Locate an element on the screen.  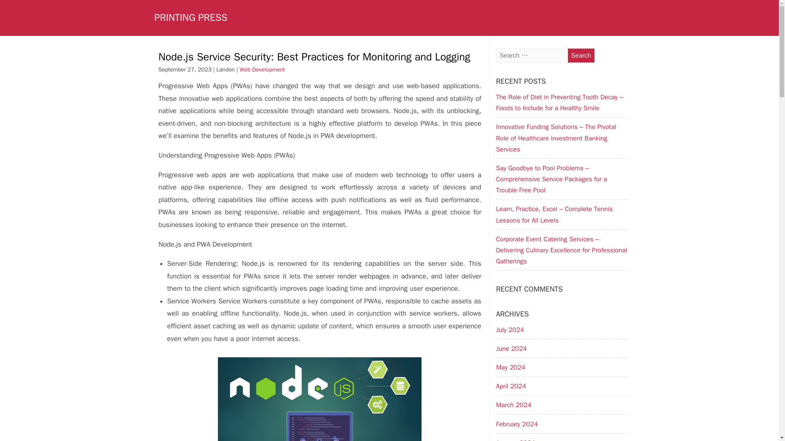
March 2024 is located at coordinates (514, 405).